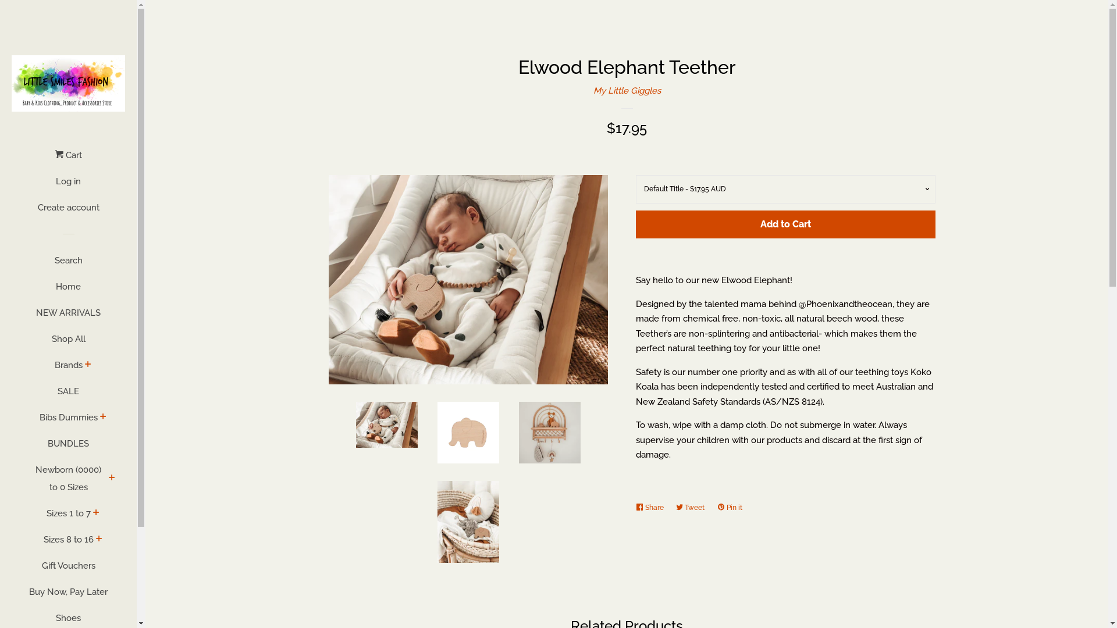  I want to click on Shop All, so click(69, 343).